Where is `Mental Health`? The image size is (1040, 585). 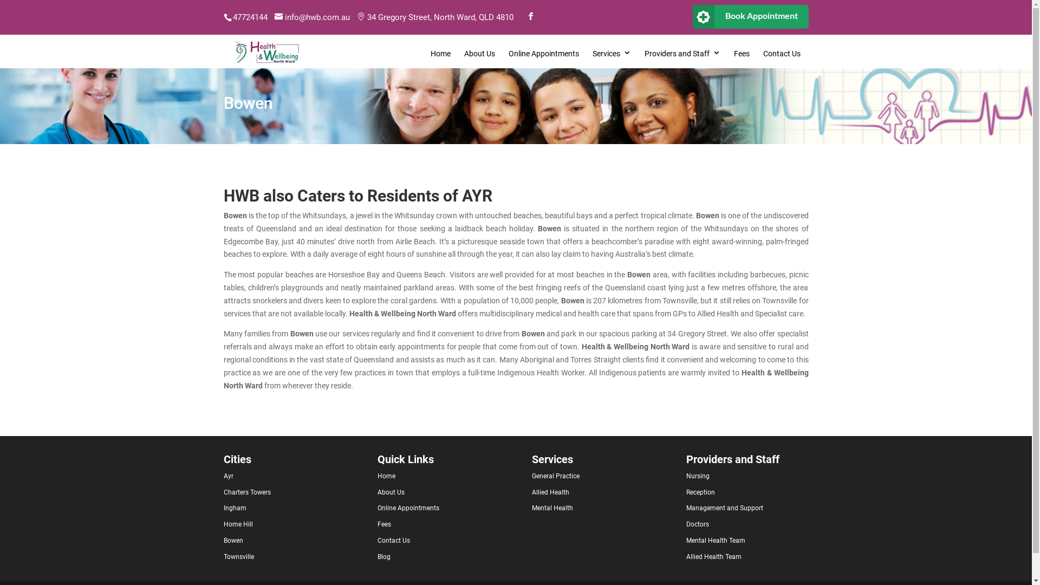
Mental Health is located at coordinates (552, 508).